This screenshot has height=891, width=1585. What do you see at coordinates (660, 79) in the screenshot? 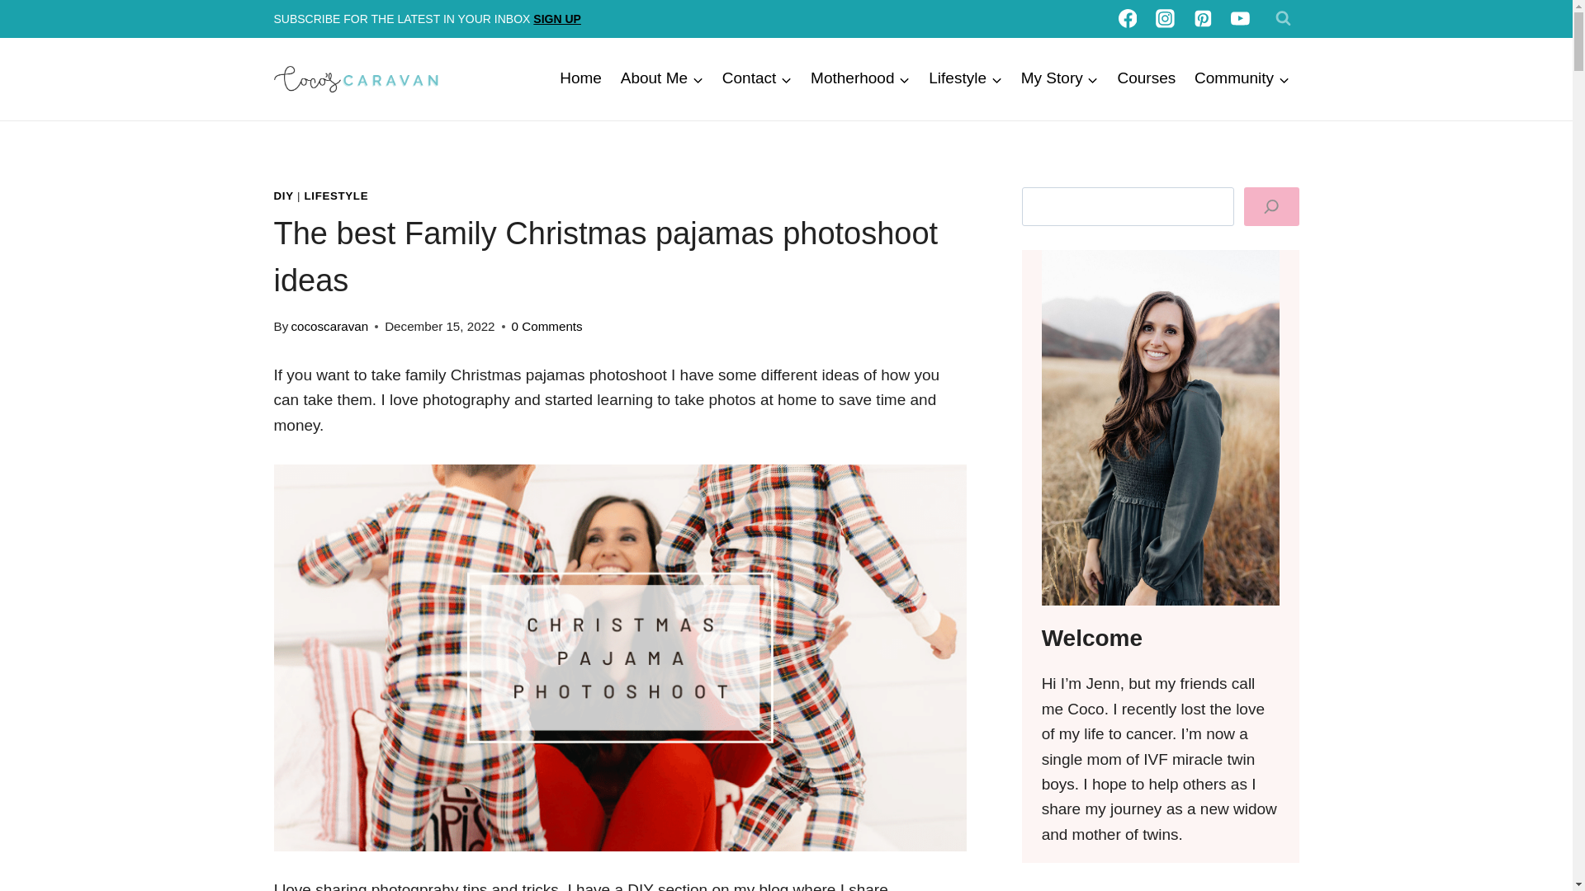
I see `About Me` at bounding box center [660, 79].